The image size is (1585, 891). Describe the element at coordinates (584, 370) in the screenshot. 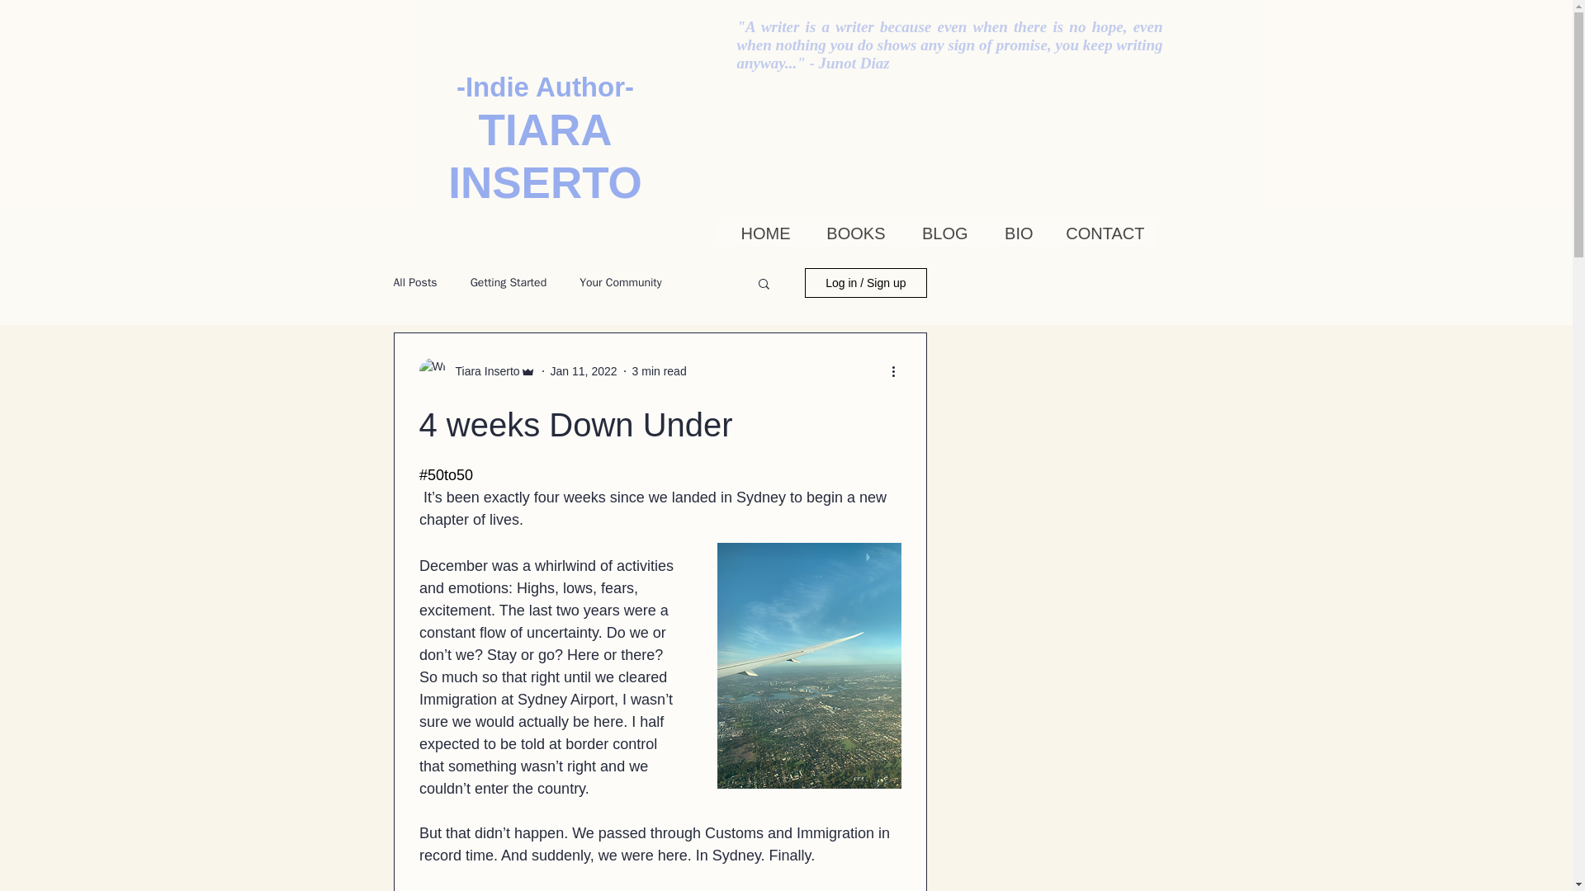

I see `Jan 11, 2022` at that location.